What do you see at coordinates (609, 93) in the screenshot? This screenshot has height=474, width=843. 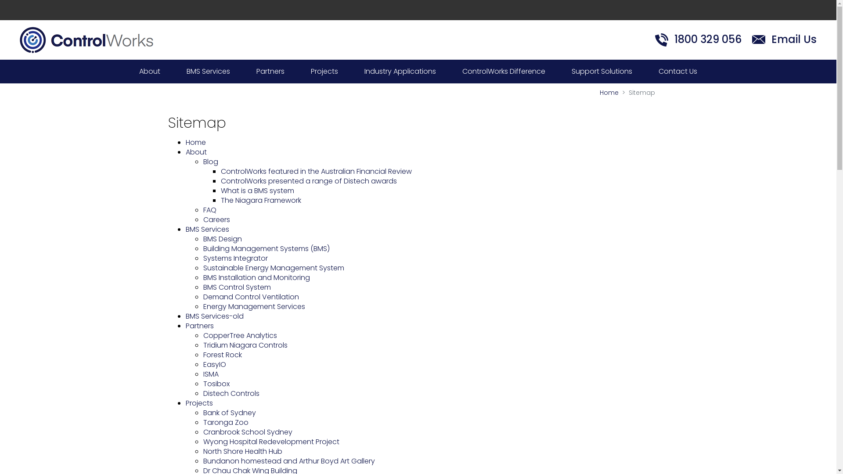 I see `Home` at bounding box center [609, 93].